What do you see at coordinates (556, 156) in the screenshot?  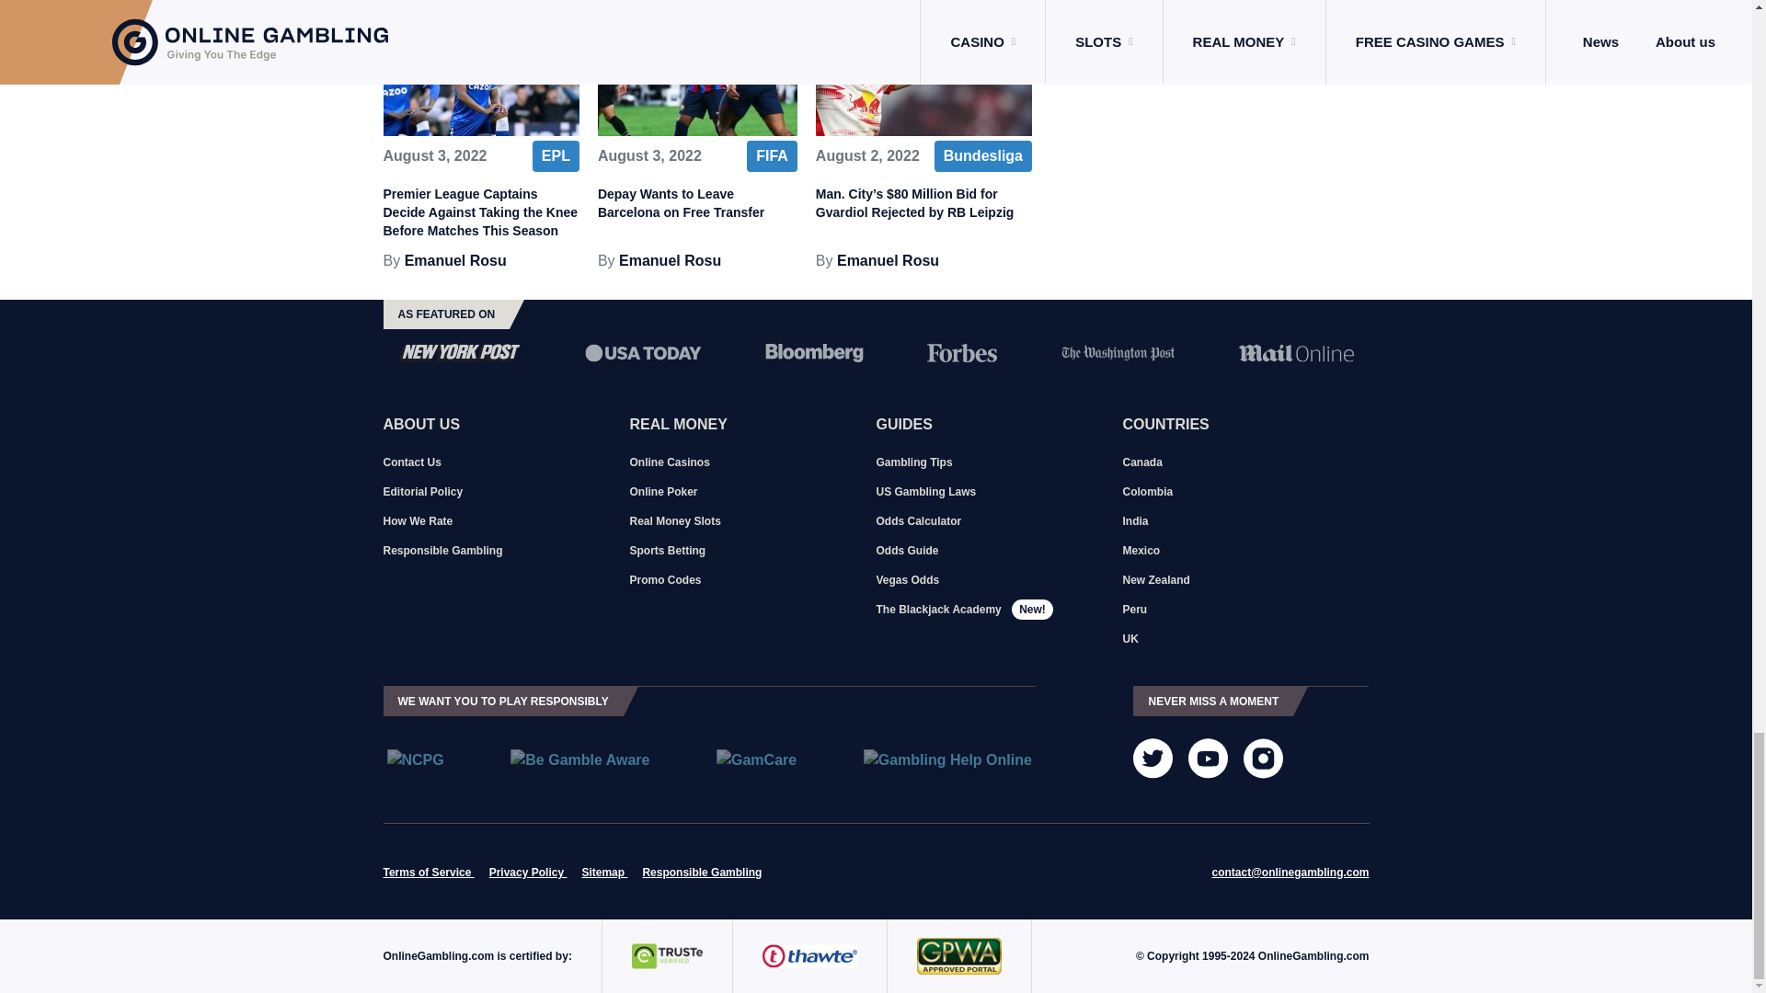 I see `EPL` at bounding box center [556, 156].